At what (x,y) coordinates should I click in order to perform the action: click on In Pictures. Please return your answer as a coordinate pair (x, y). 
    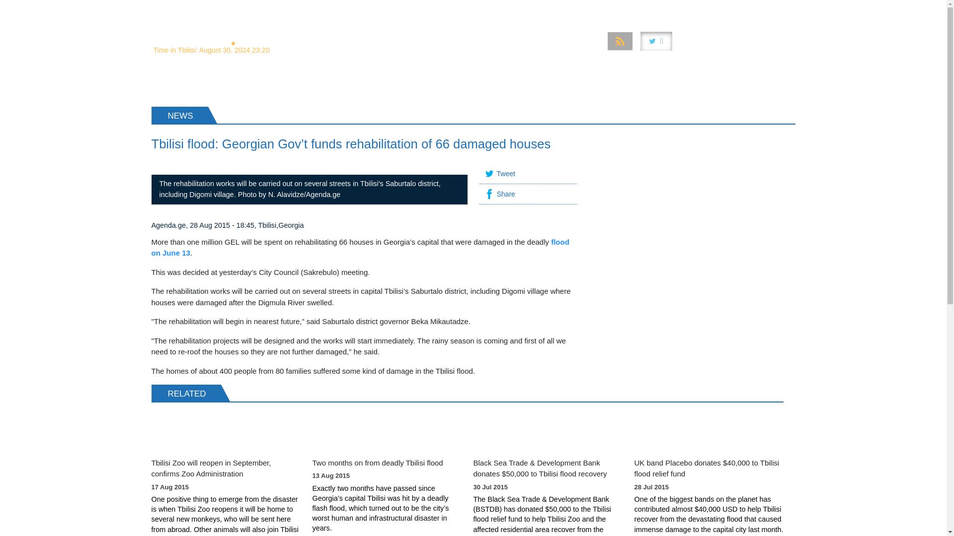
    Looking at the image, I should click on (597, 9).